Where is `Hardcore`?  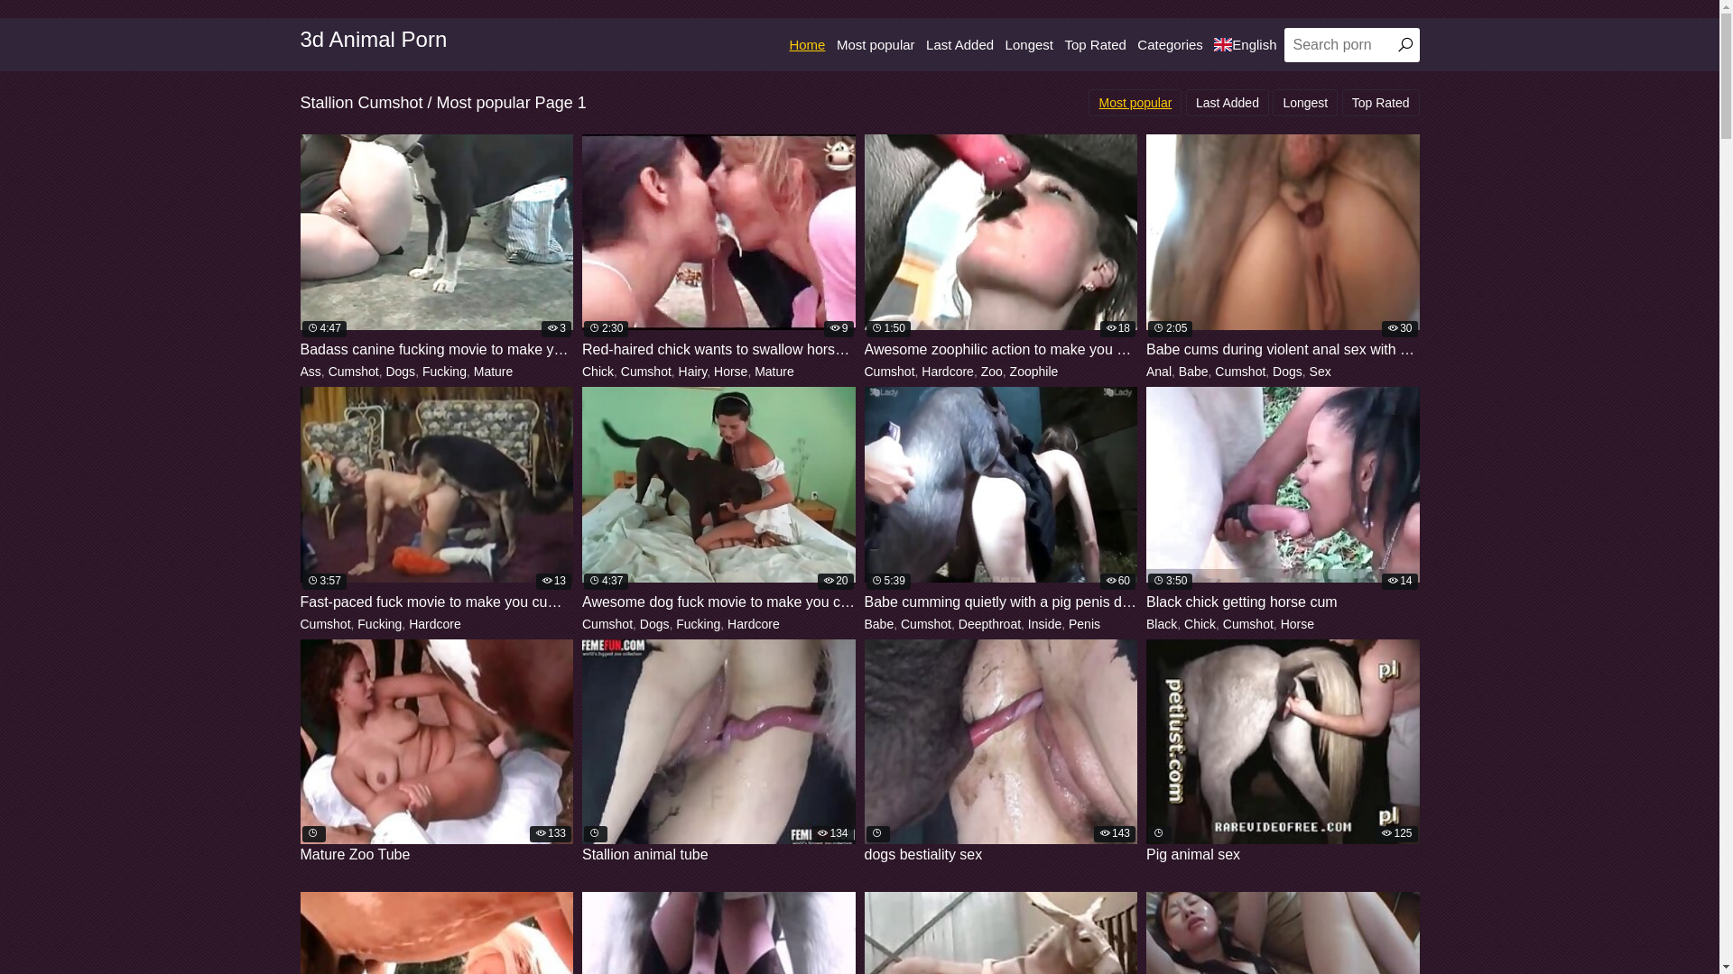 Hardcore is located at coordinates (435, 624).